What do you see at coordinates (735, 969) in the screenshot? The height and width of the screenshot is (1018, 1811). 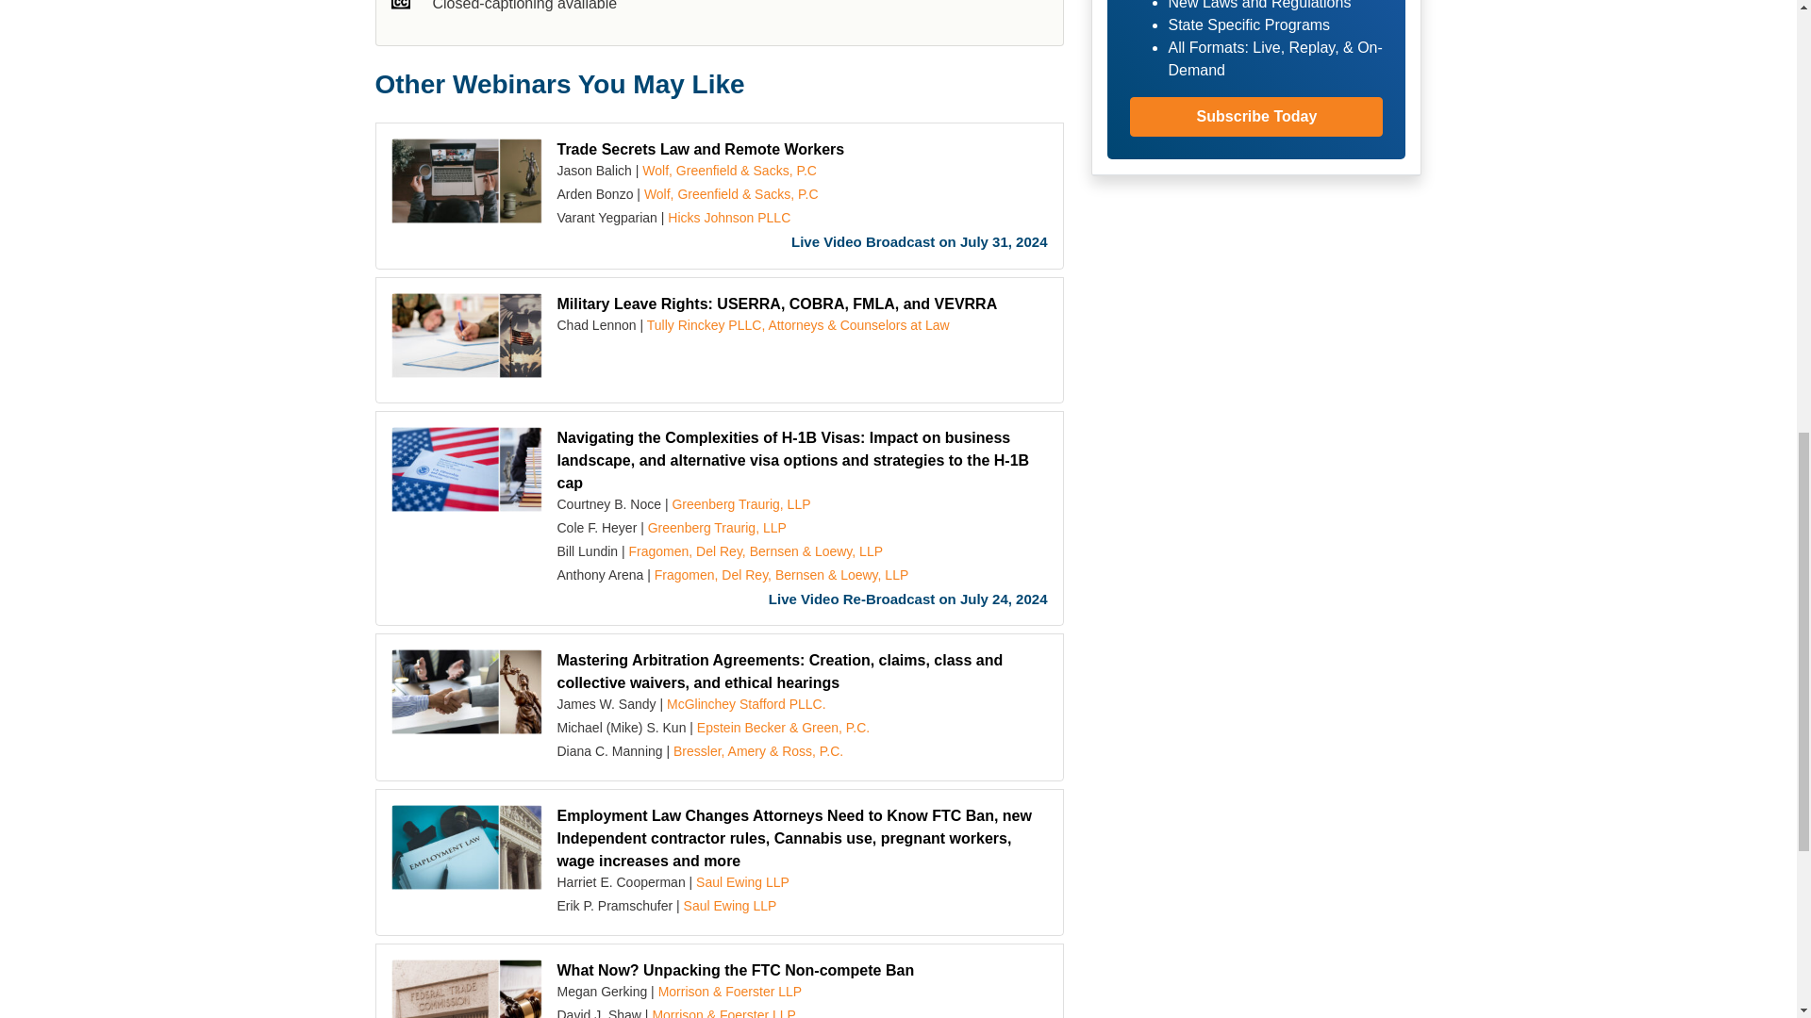 I see `What Now? Unpacking the FTC Non-compete Ban` at bounding box center [735, 969].